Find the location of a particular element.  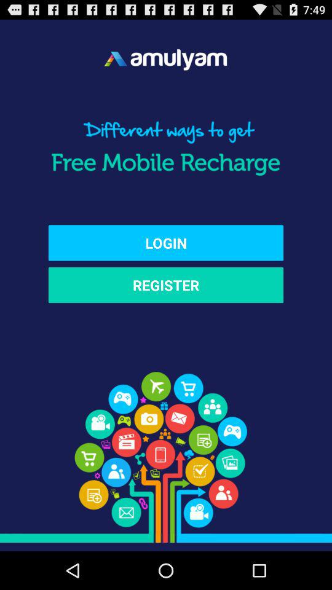

flip until login item is located at coordinates (166, 243).